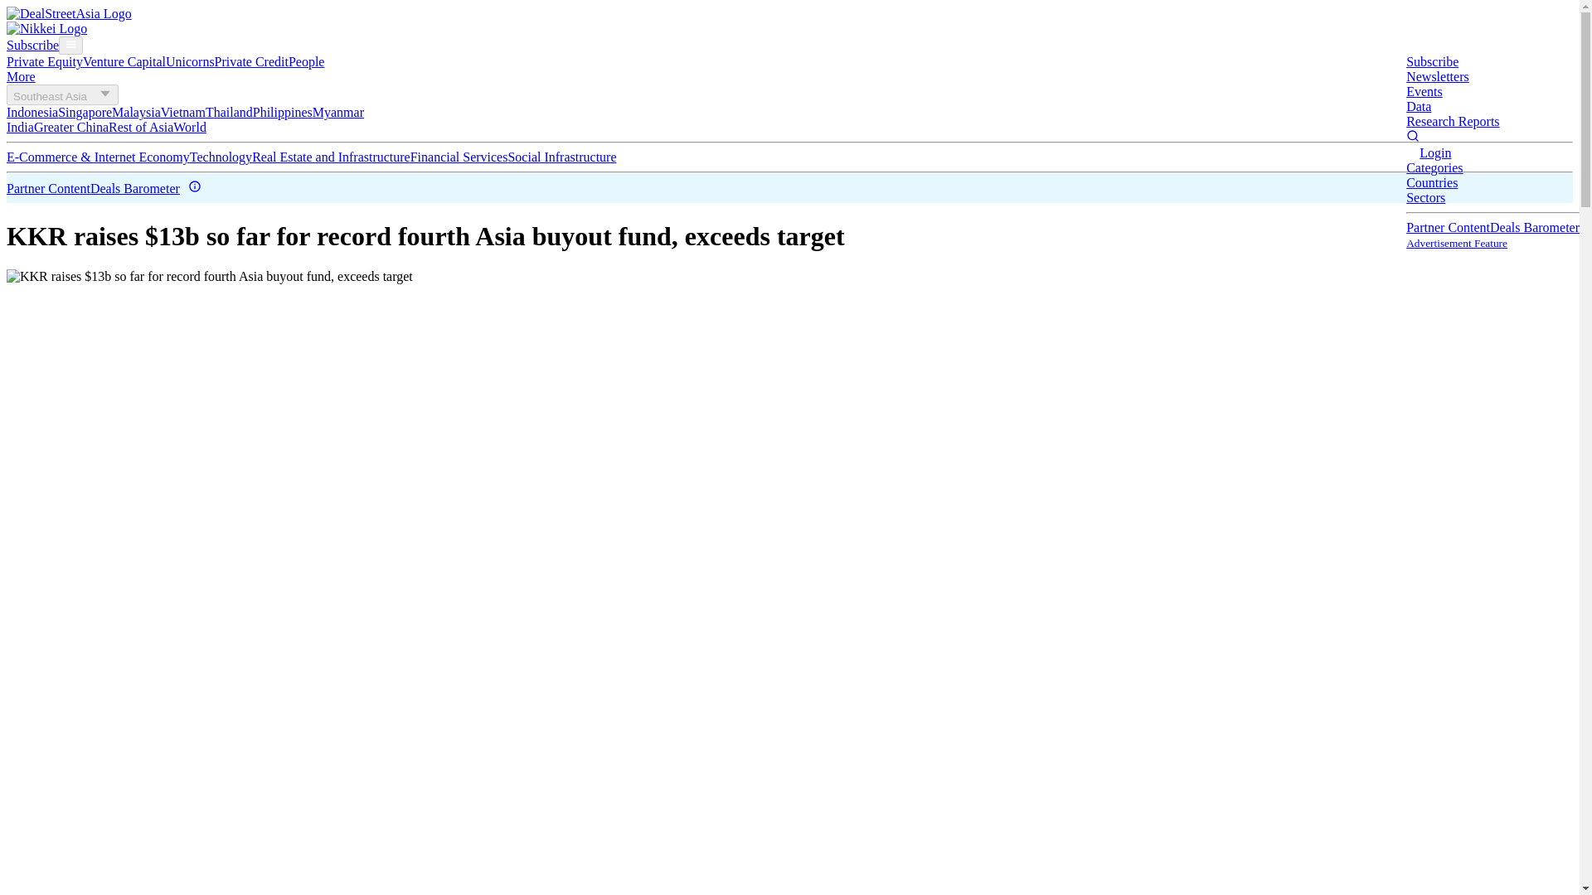 Image resolution: width=1592 pixels, height=895 pixels. Describe the element at coordinates (1418, 106) in the screenshot. I see `Data` at that location.